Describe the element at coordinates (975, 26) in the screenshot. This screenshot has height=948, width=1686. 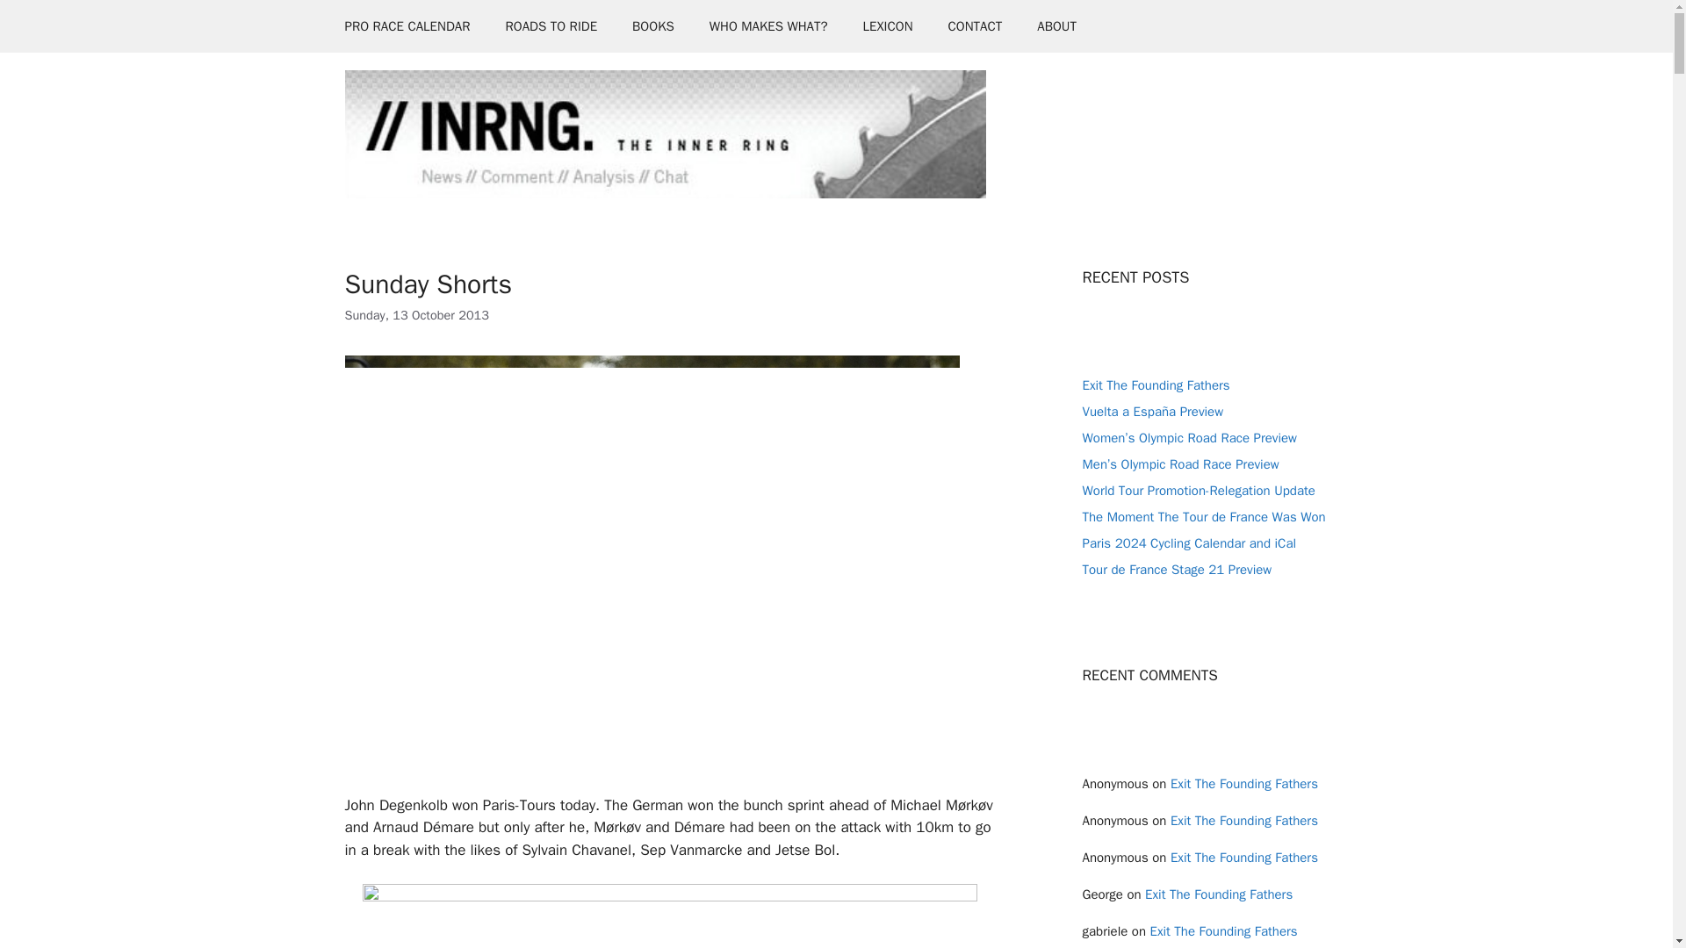
I see `CONTACT` at that location.